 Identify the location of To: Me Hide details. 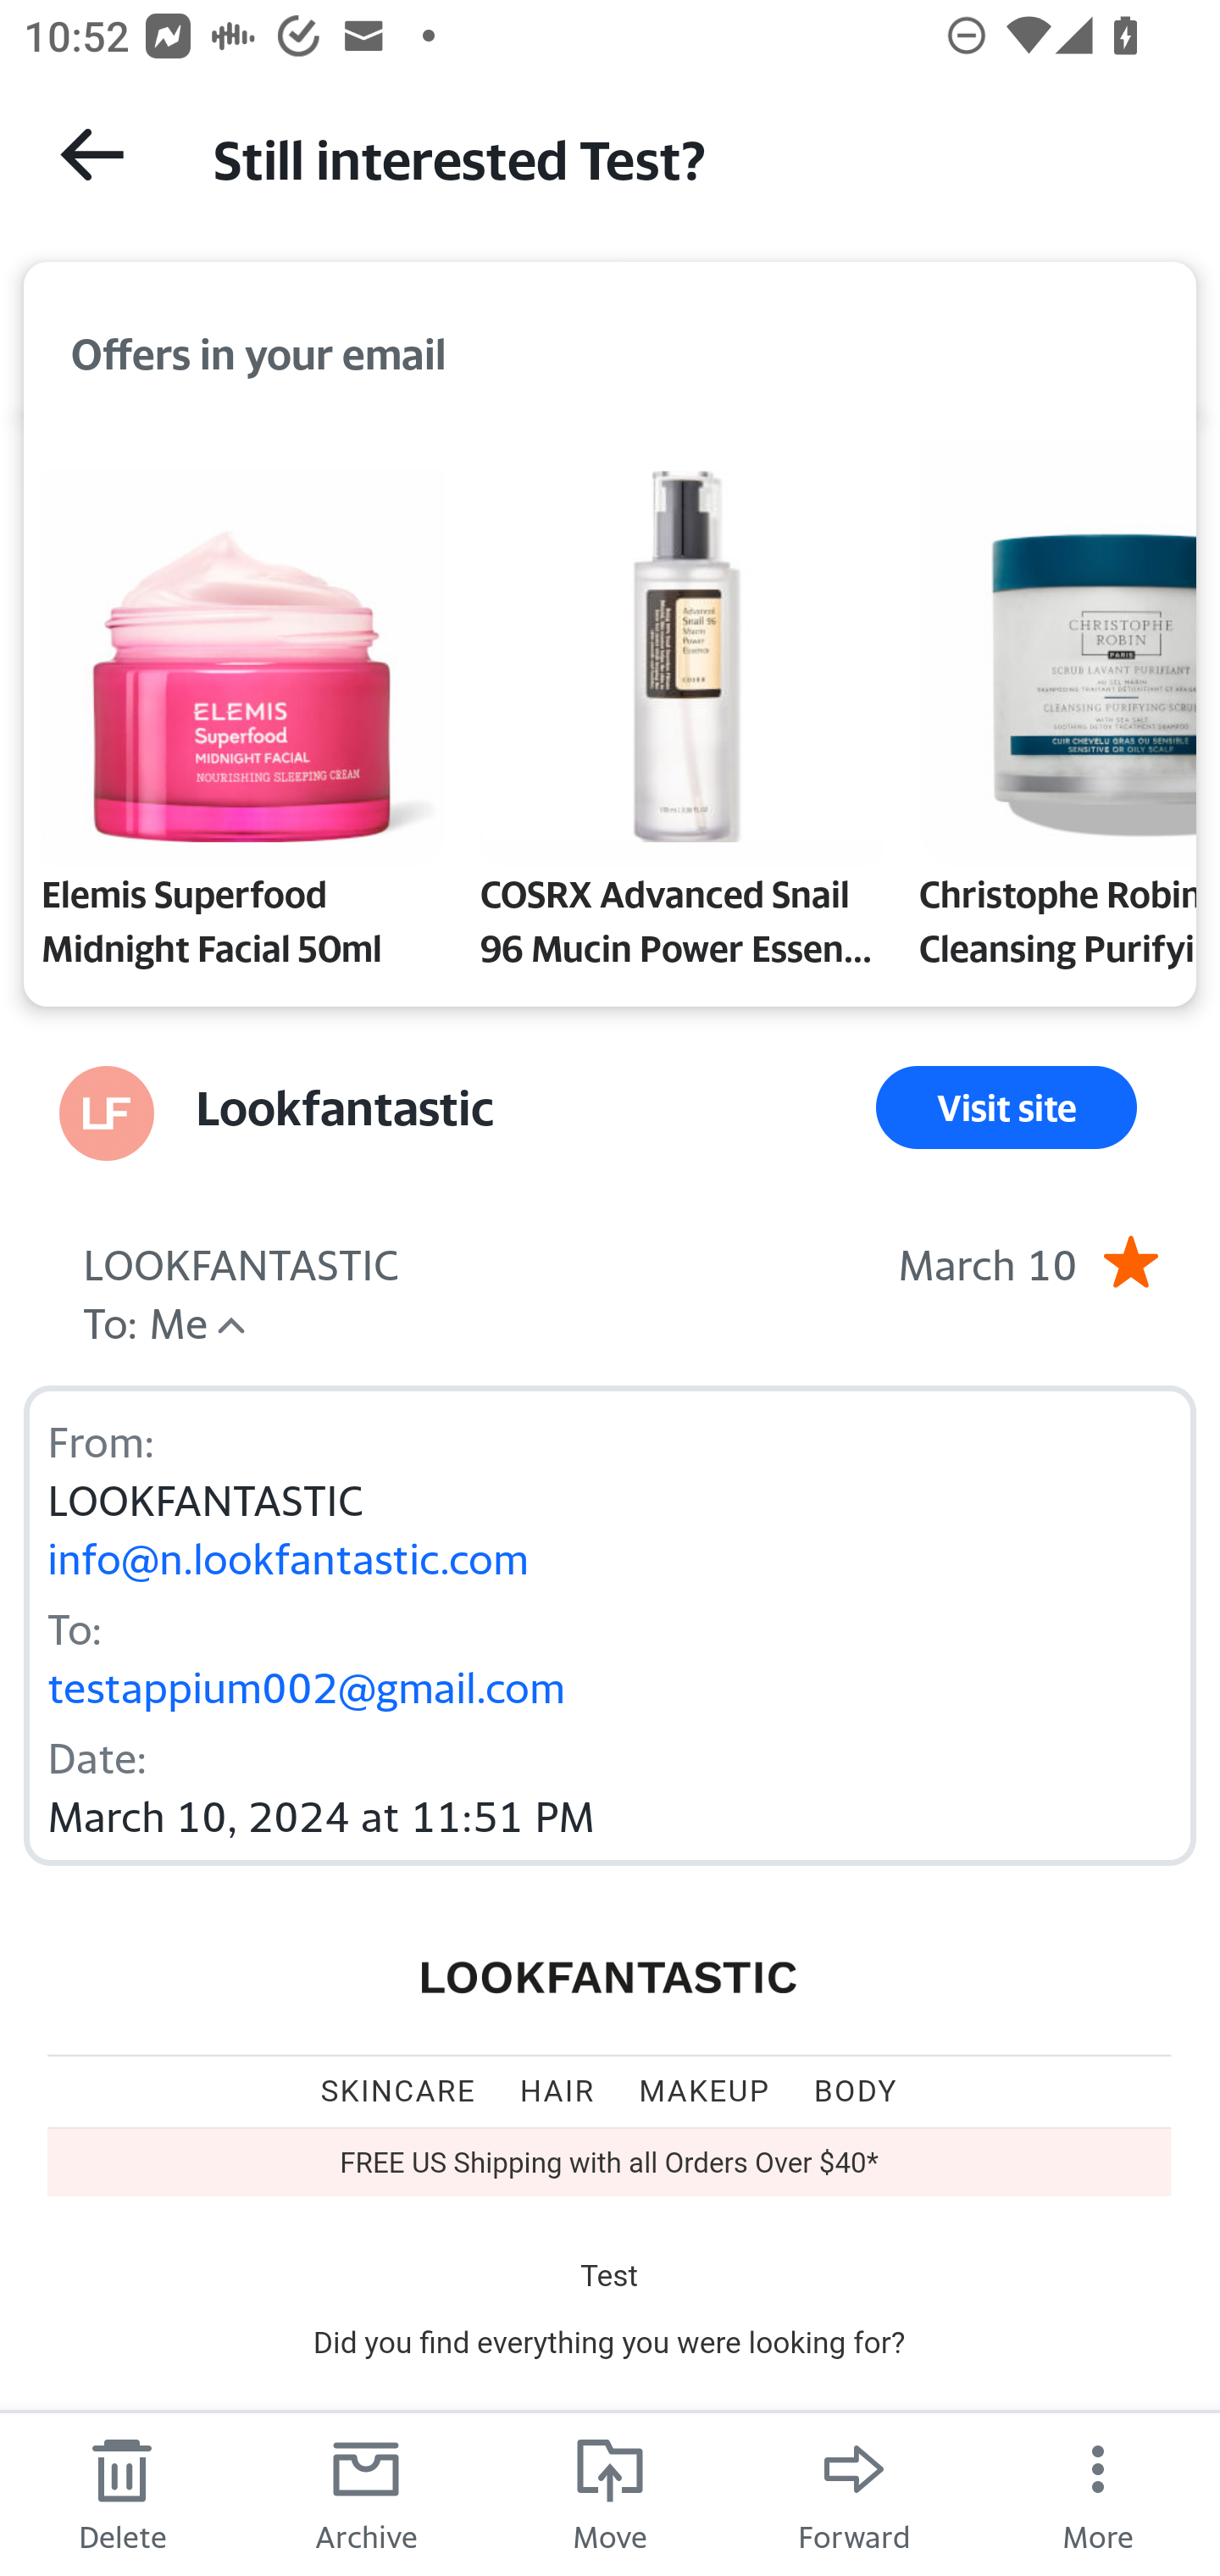
(144, 1320).